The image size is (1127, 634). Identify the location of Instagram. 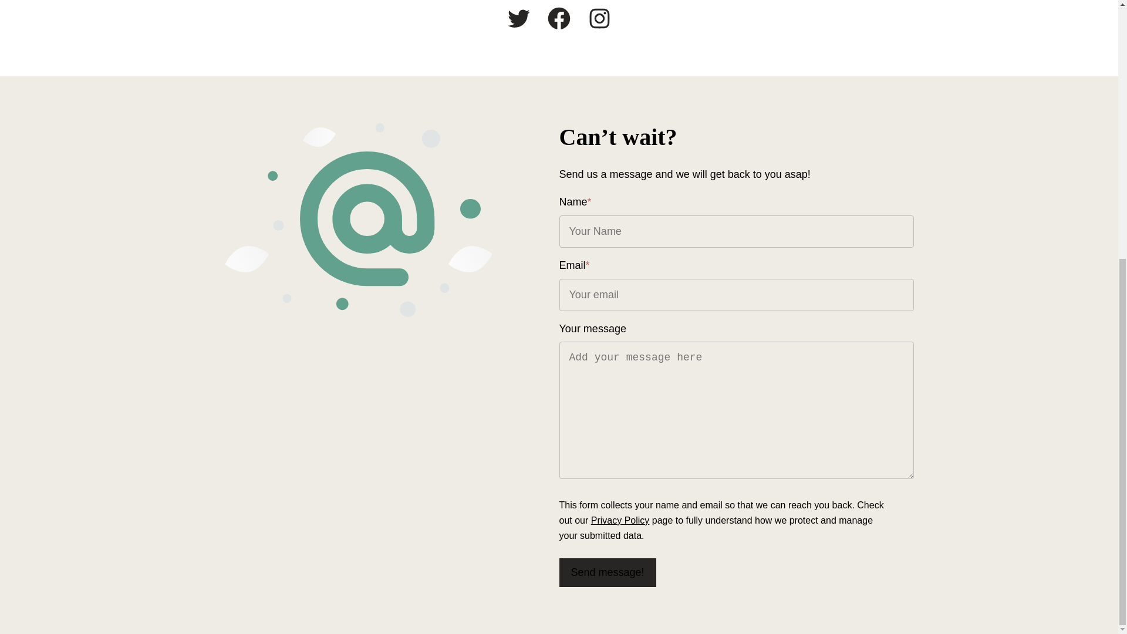
(599, 18).